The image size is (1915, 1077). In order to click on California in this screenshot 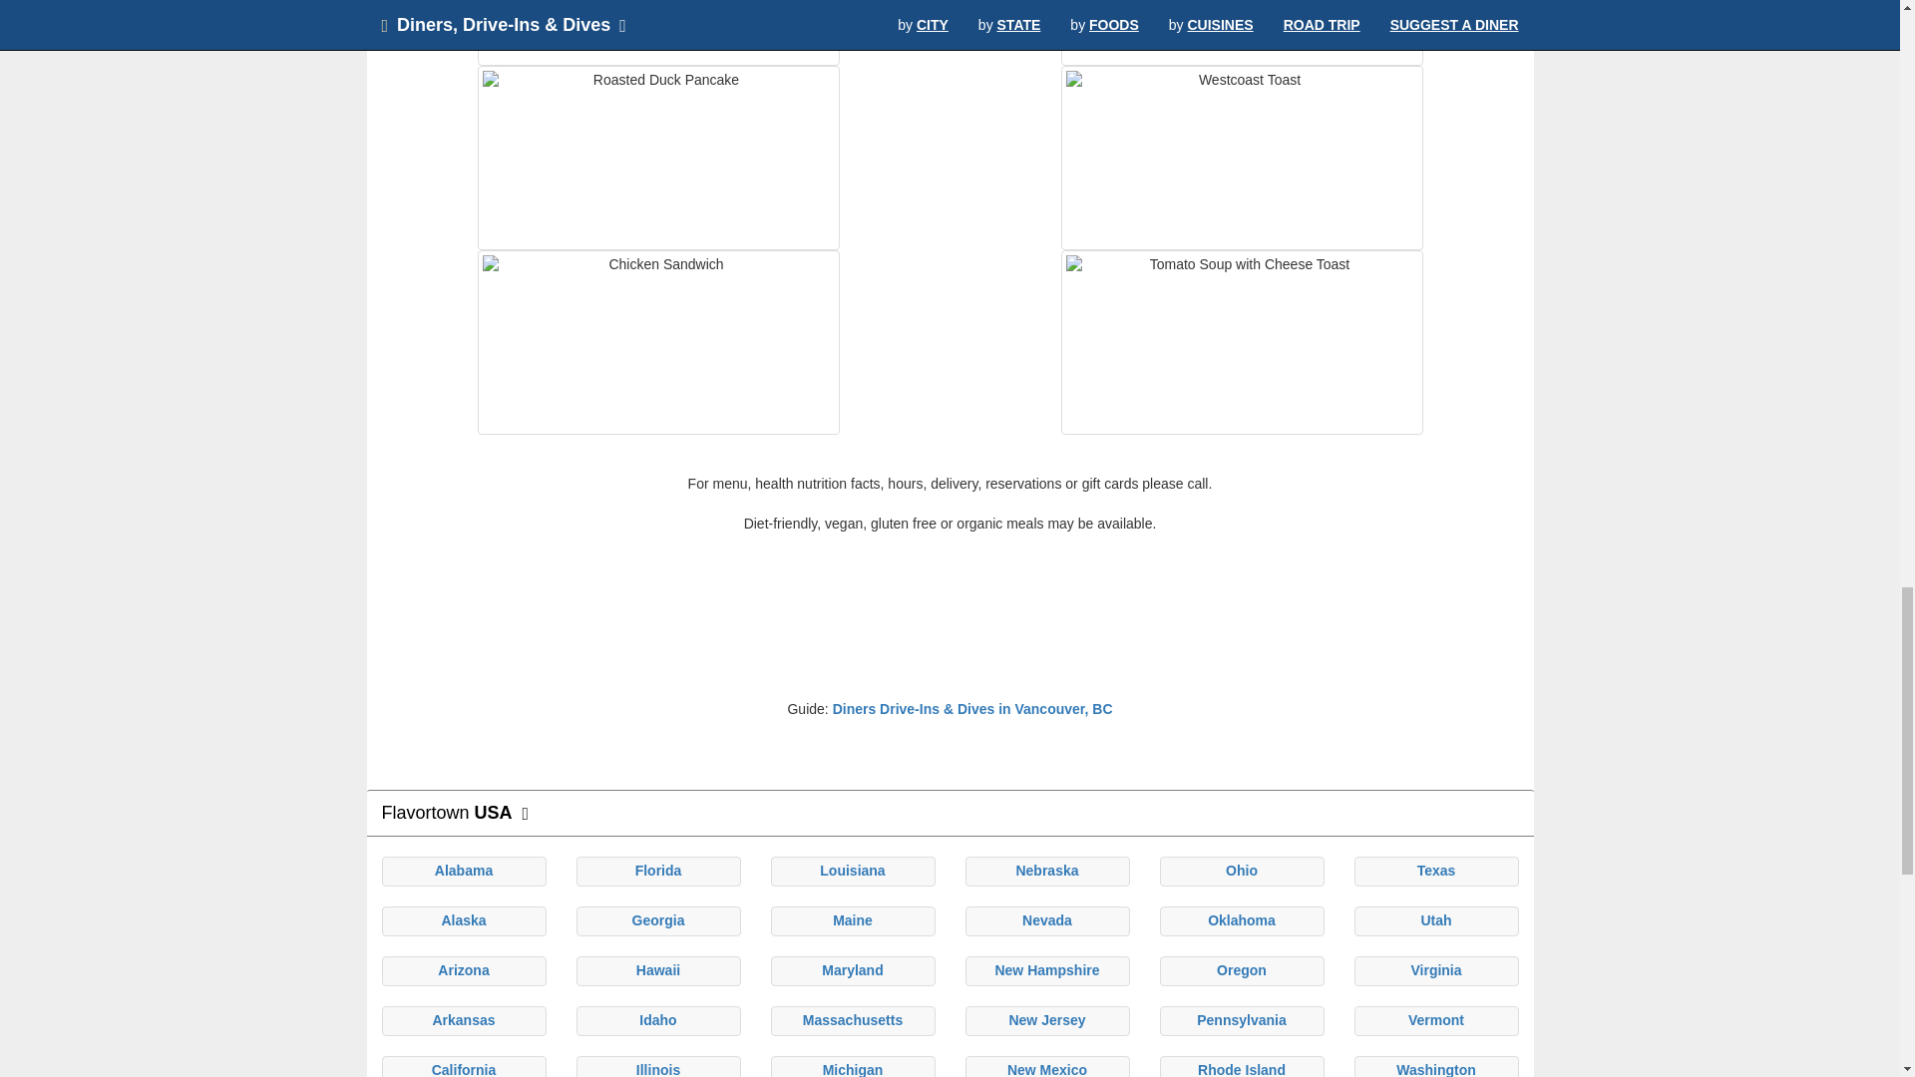, I will do `click(464, 1069)`.